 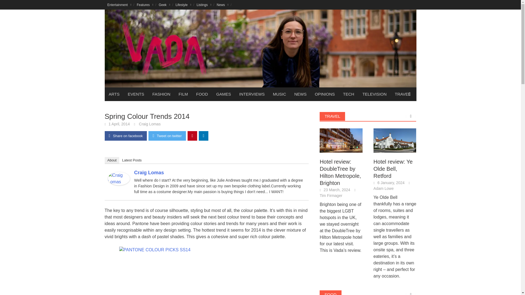 What do you see at coordinates (183, 5) in the screenshot?
I see `Lifestyle` at bounding box center [183, 5].